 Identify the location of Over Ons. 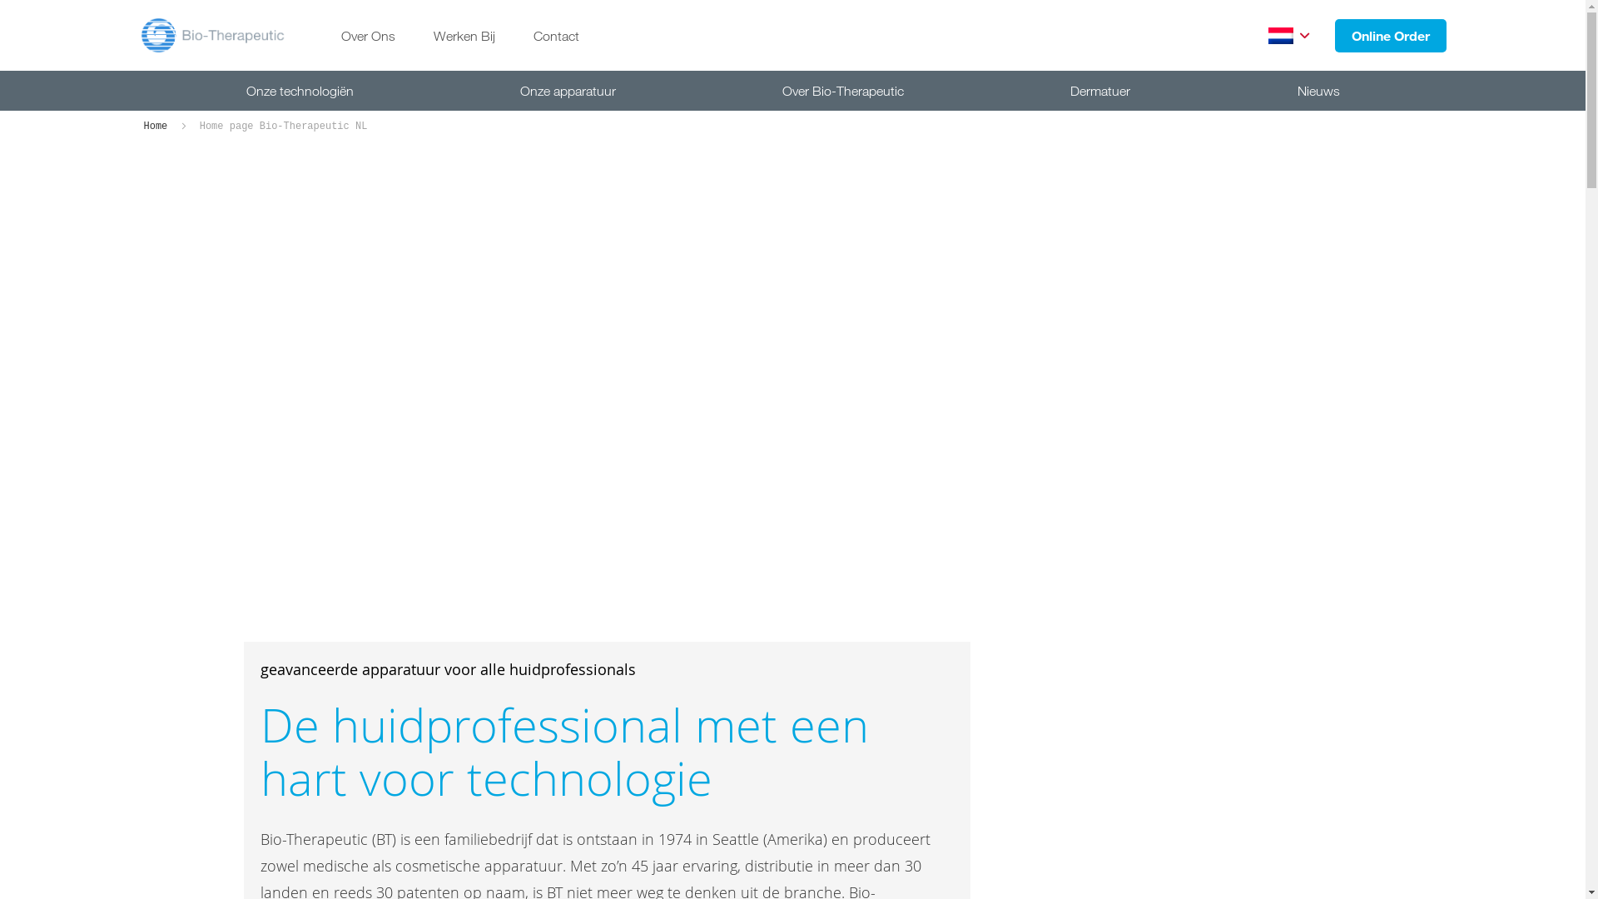
(368, 36).